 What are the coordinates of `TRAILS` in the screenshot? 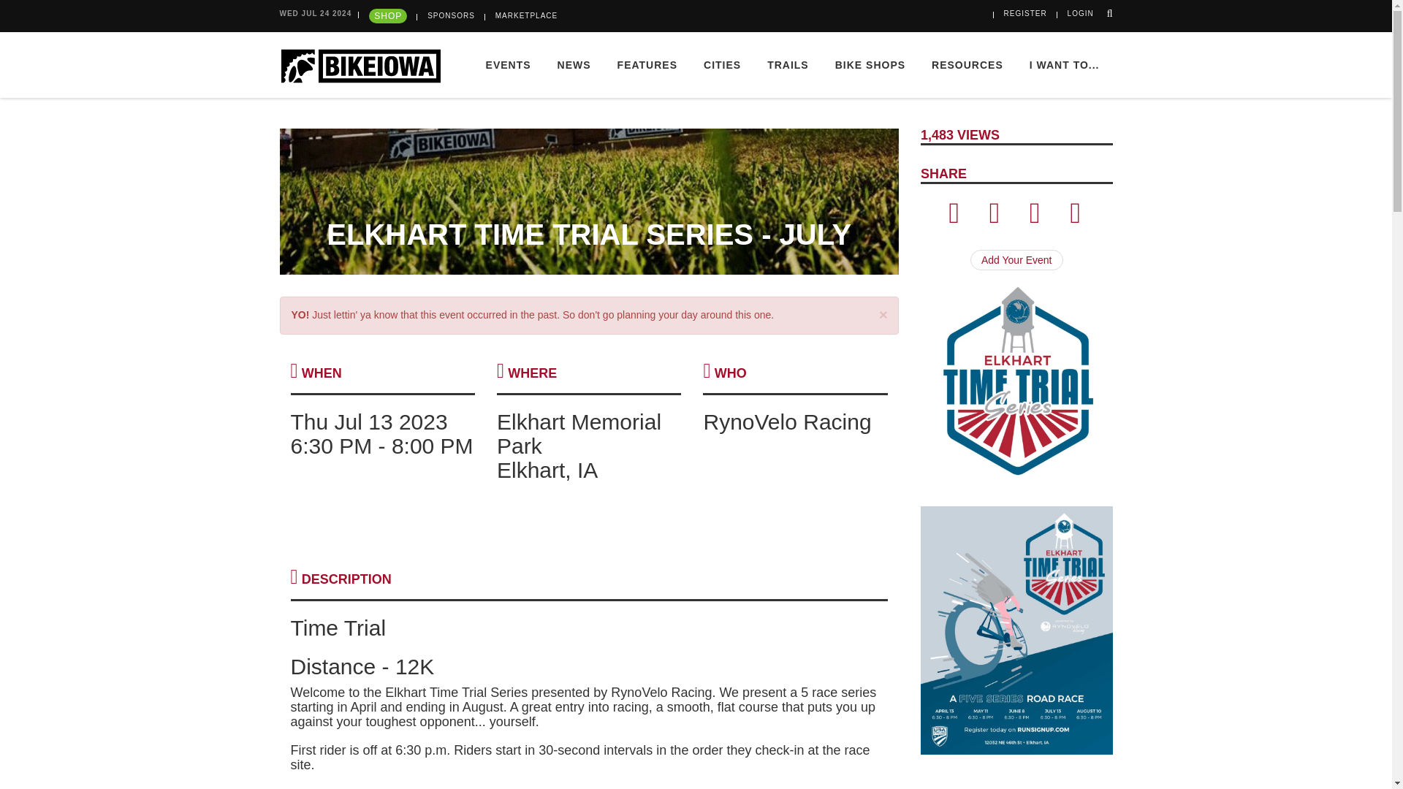 It's located at (788, 64).